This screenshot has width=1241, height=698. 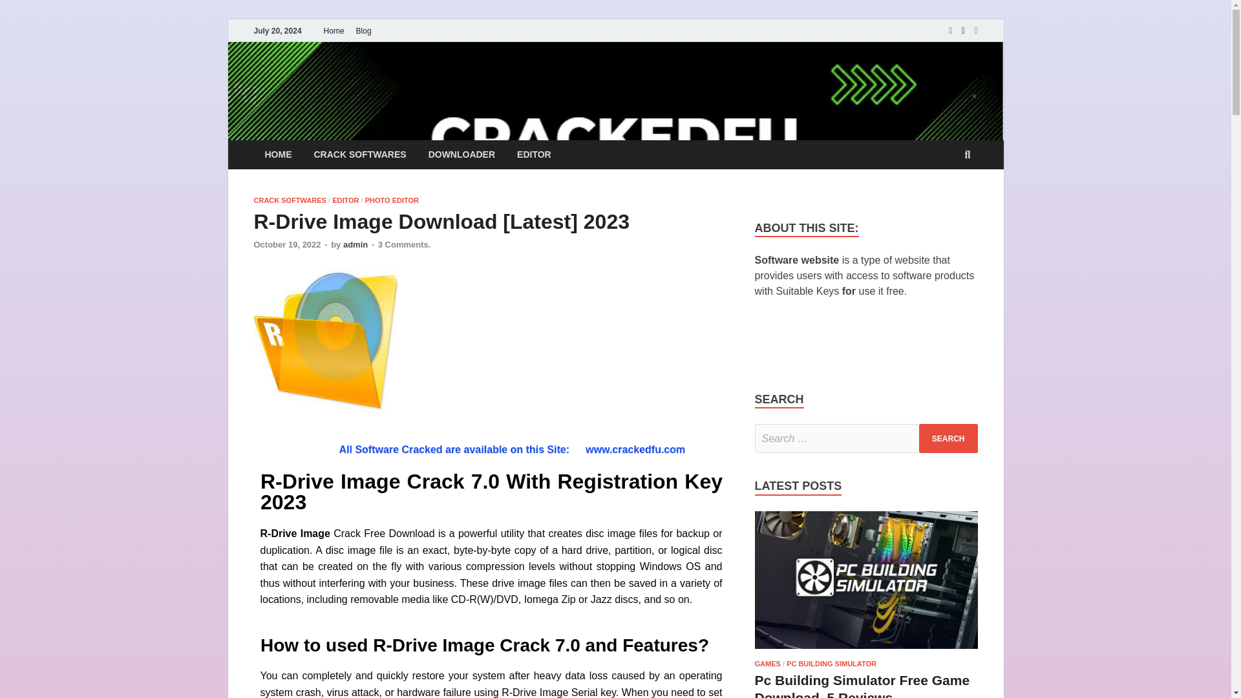 What do you see at coordinates (345, 200) in the screenshot?
I see `EDITOR` at bounding box center [345, 200].